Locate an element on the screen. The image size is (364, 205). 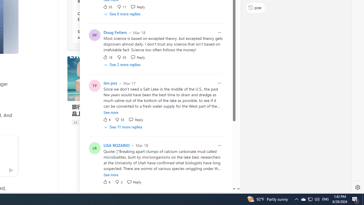
Reply Reply Comment is located at coordinates (134, 182).